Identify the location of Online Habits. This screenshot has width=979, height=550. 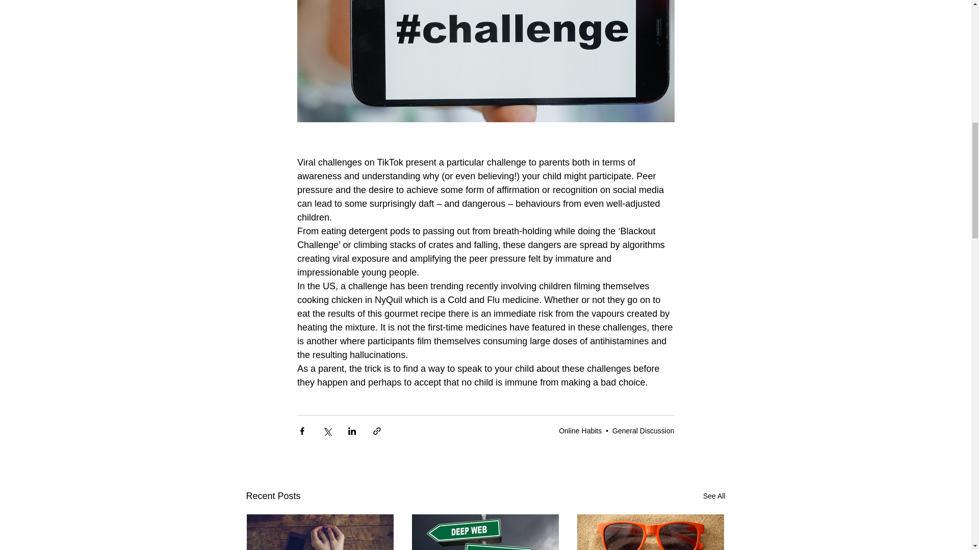
(580, 431).